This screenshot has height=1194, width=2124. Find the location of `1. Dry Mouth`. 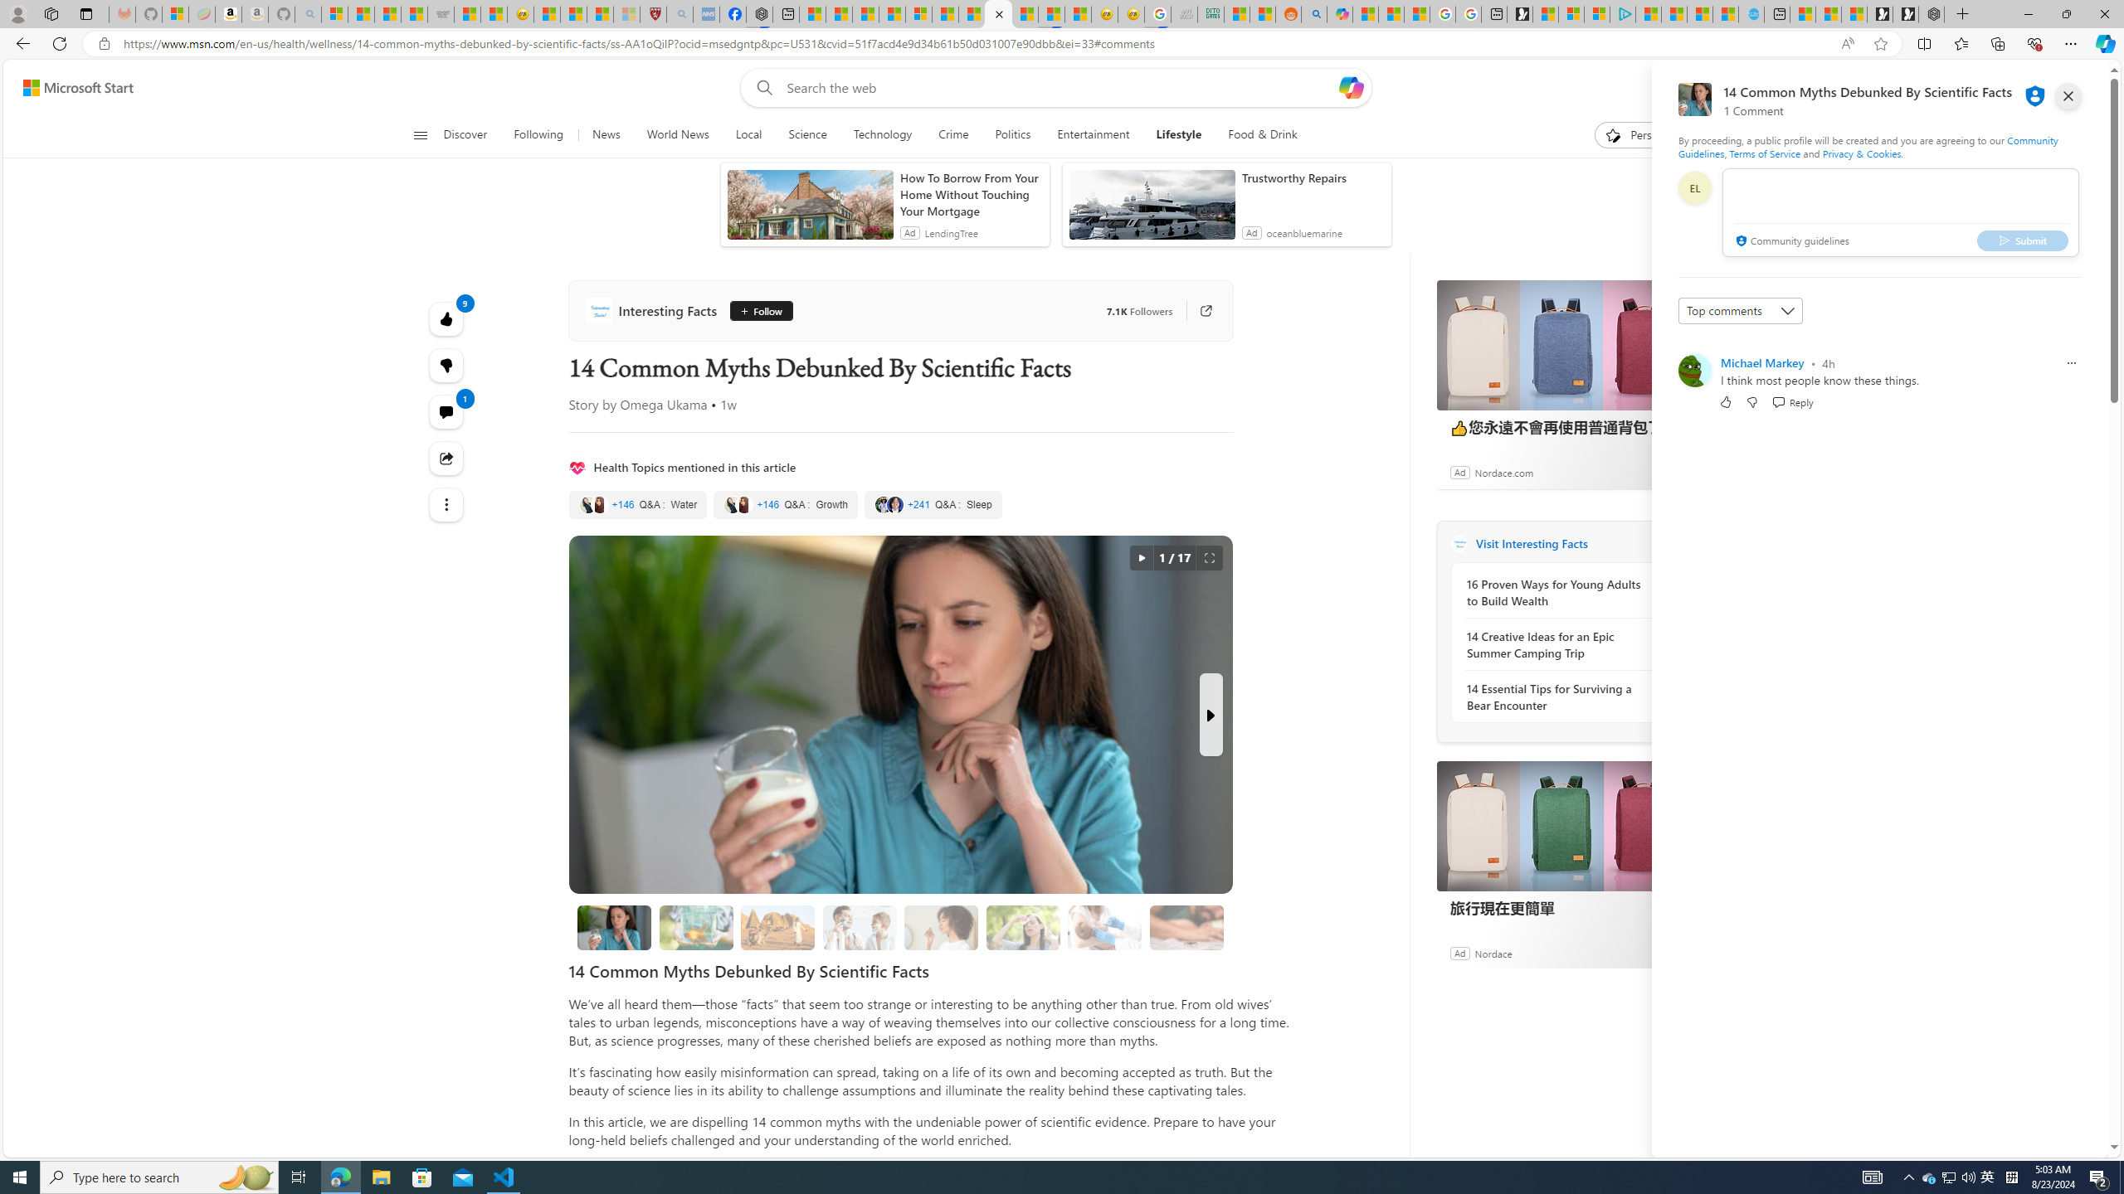

1. Dry Mouth is located at coordinates (942, 927).